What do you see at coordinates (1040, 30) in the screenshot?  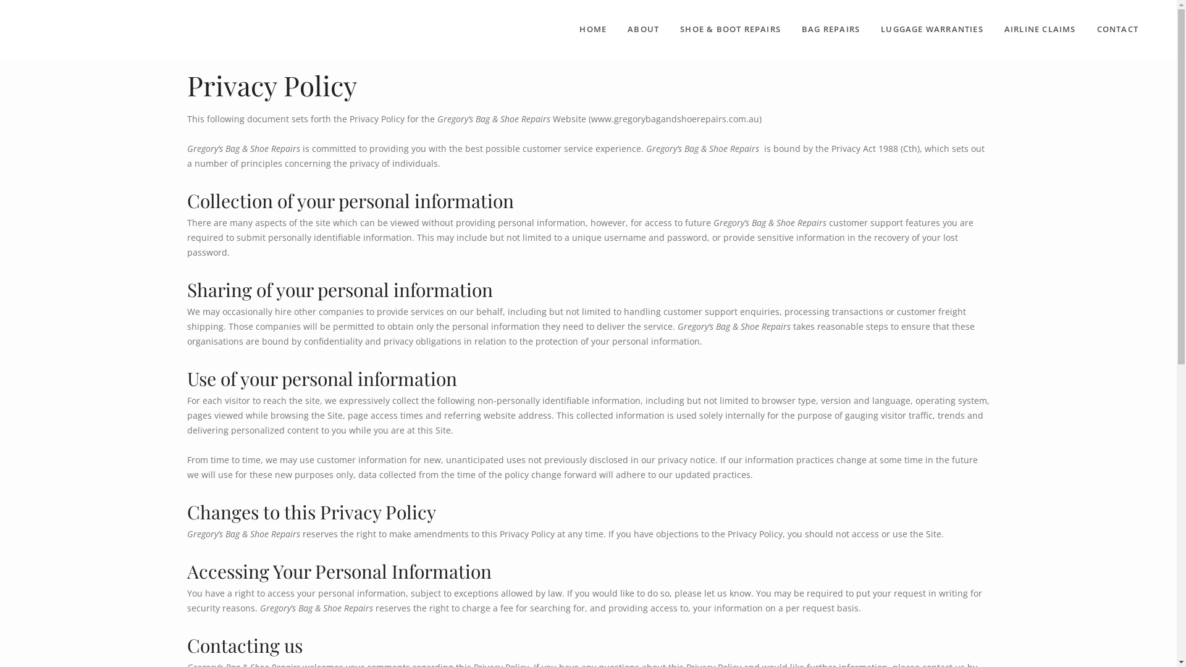 I see `AIRLINE CLAIMS` at bounding box center [1040, 30].